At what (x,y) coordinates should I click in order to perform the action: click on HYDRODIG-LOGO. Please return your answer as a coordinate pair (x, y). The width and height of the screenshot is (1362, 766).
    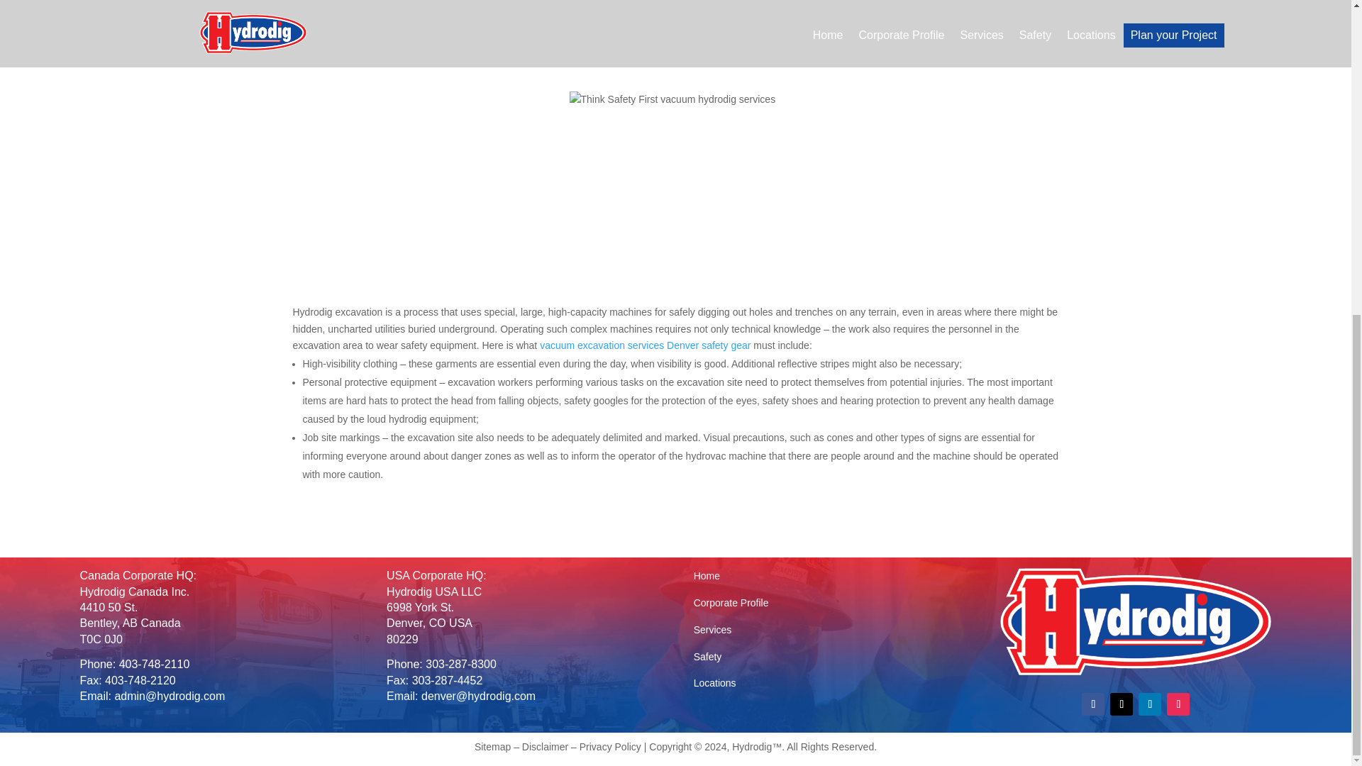
    Looking at the image, I should click on (1135, 621).